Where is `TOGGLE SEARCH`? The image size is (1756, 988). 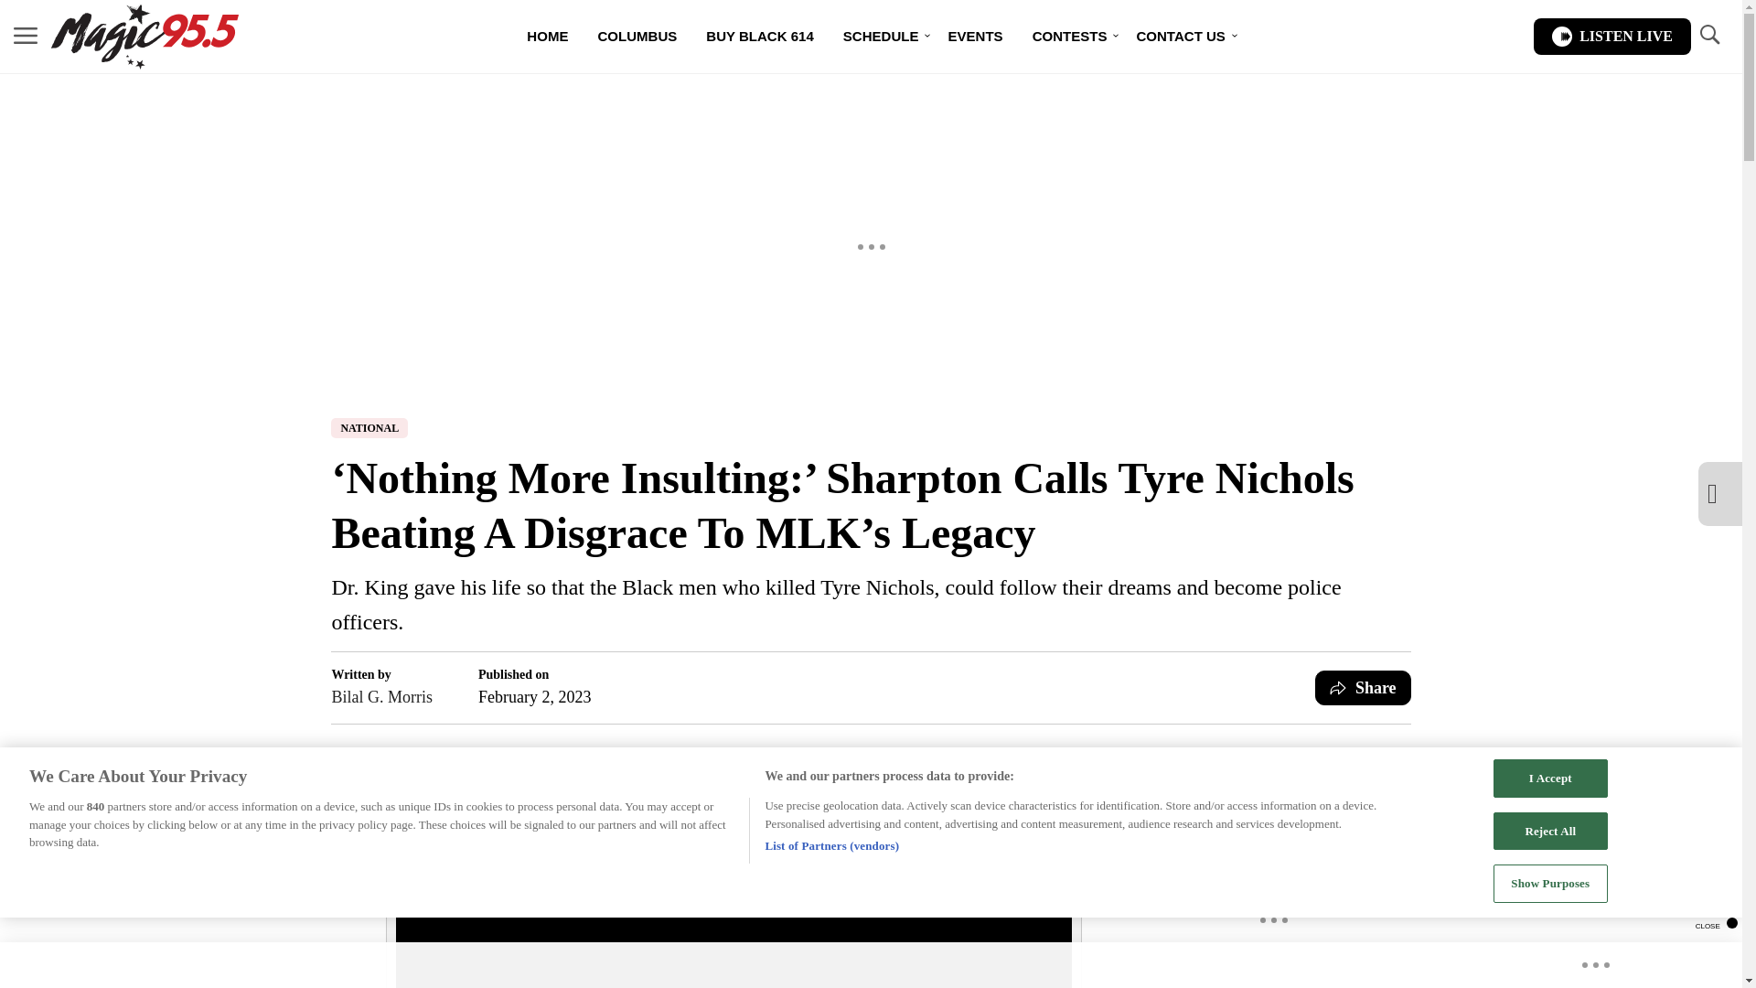
TOGGLE SEARCH is located at coordinates (1708, 37).